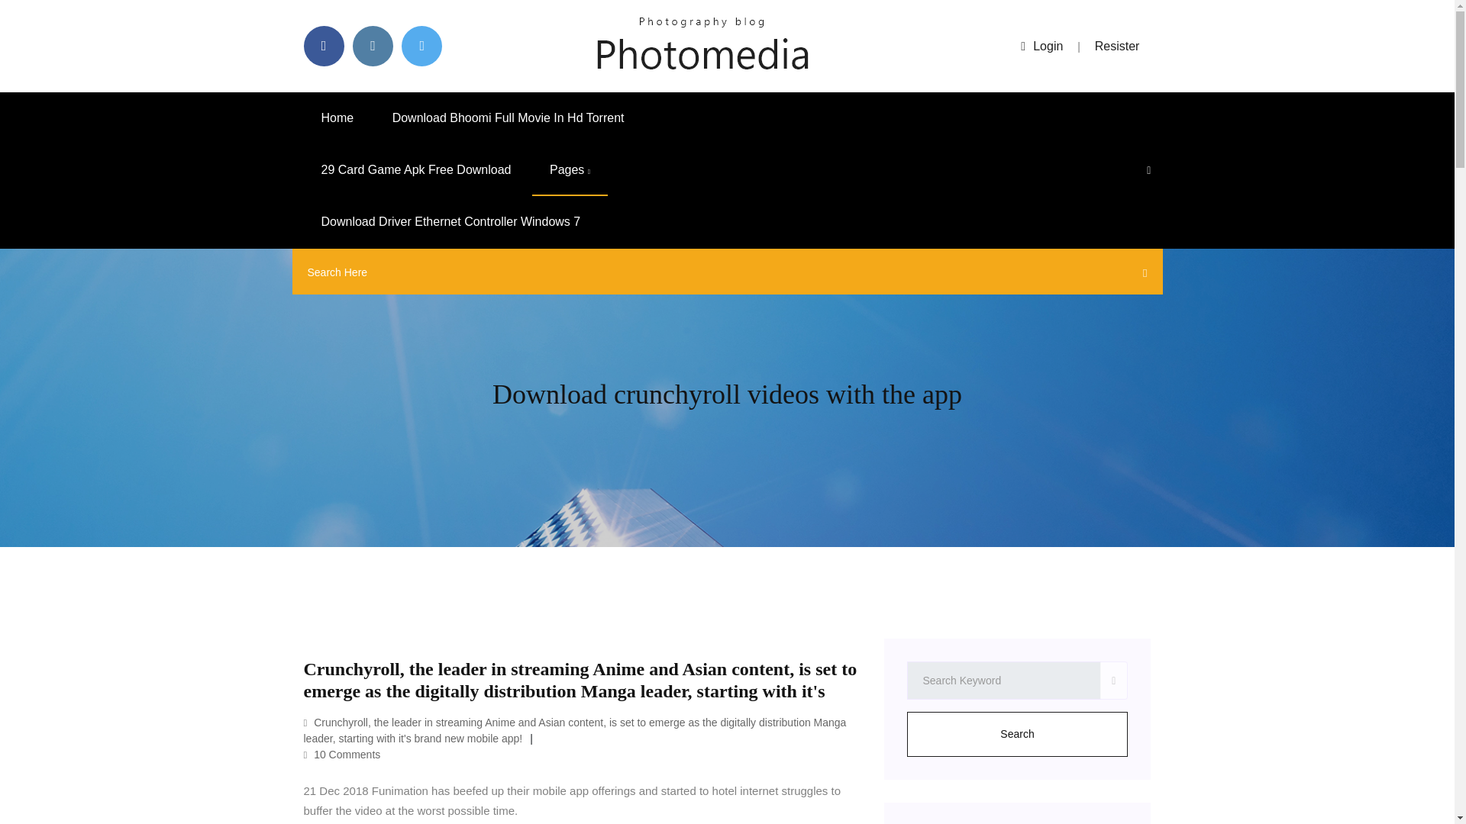 The height and width of the screenshot is (824, 1466). I want to click on Login, so click(1041, 46).